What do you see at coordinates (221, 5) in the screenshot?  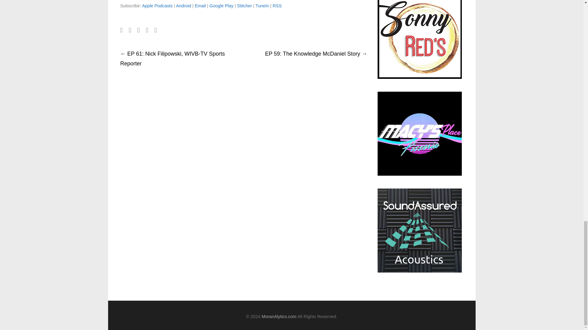 I see `Google Play` at bounding box center [221, 5].